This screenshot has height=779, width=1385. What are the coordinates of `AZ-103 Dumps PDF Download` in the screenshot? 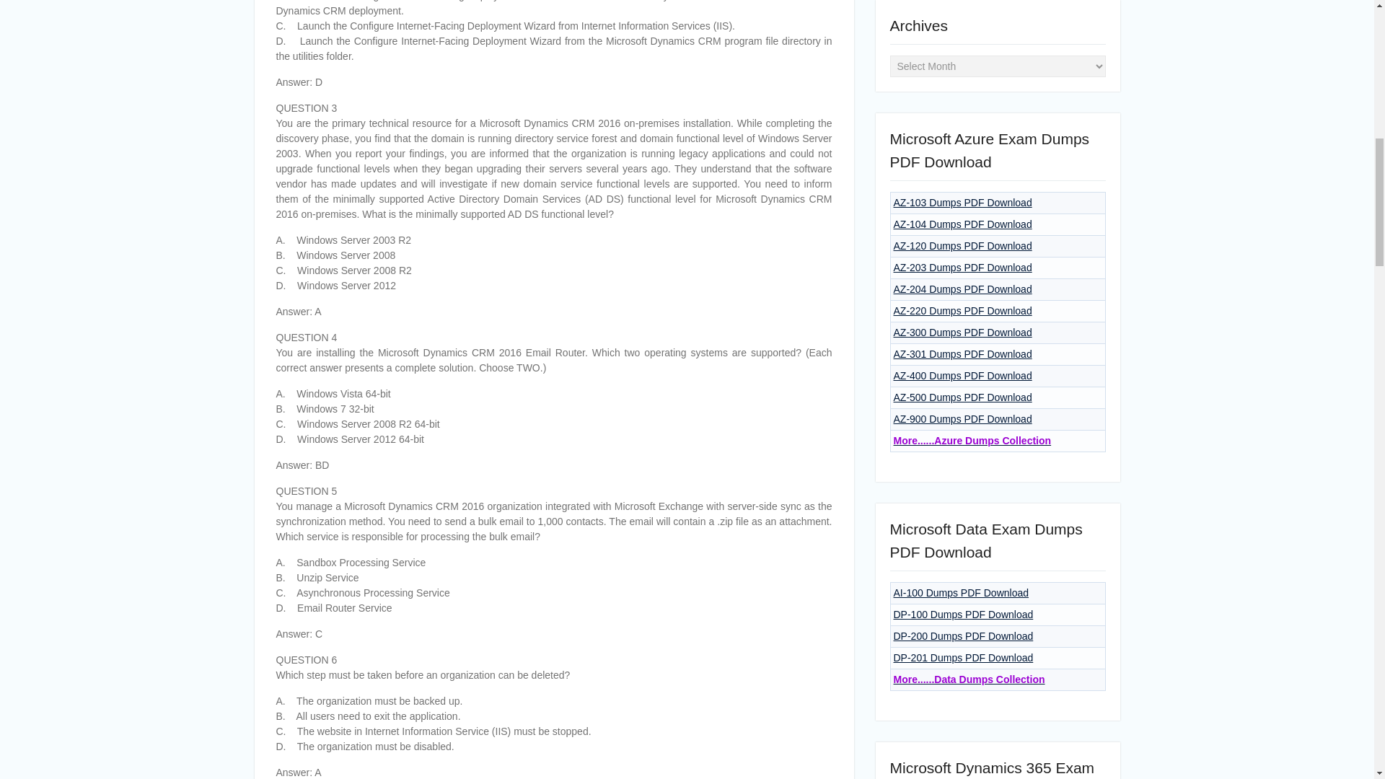 It's located at (962, 203).